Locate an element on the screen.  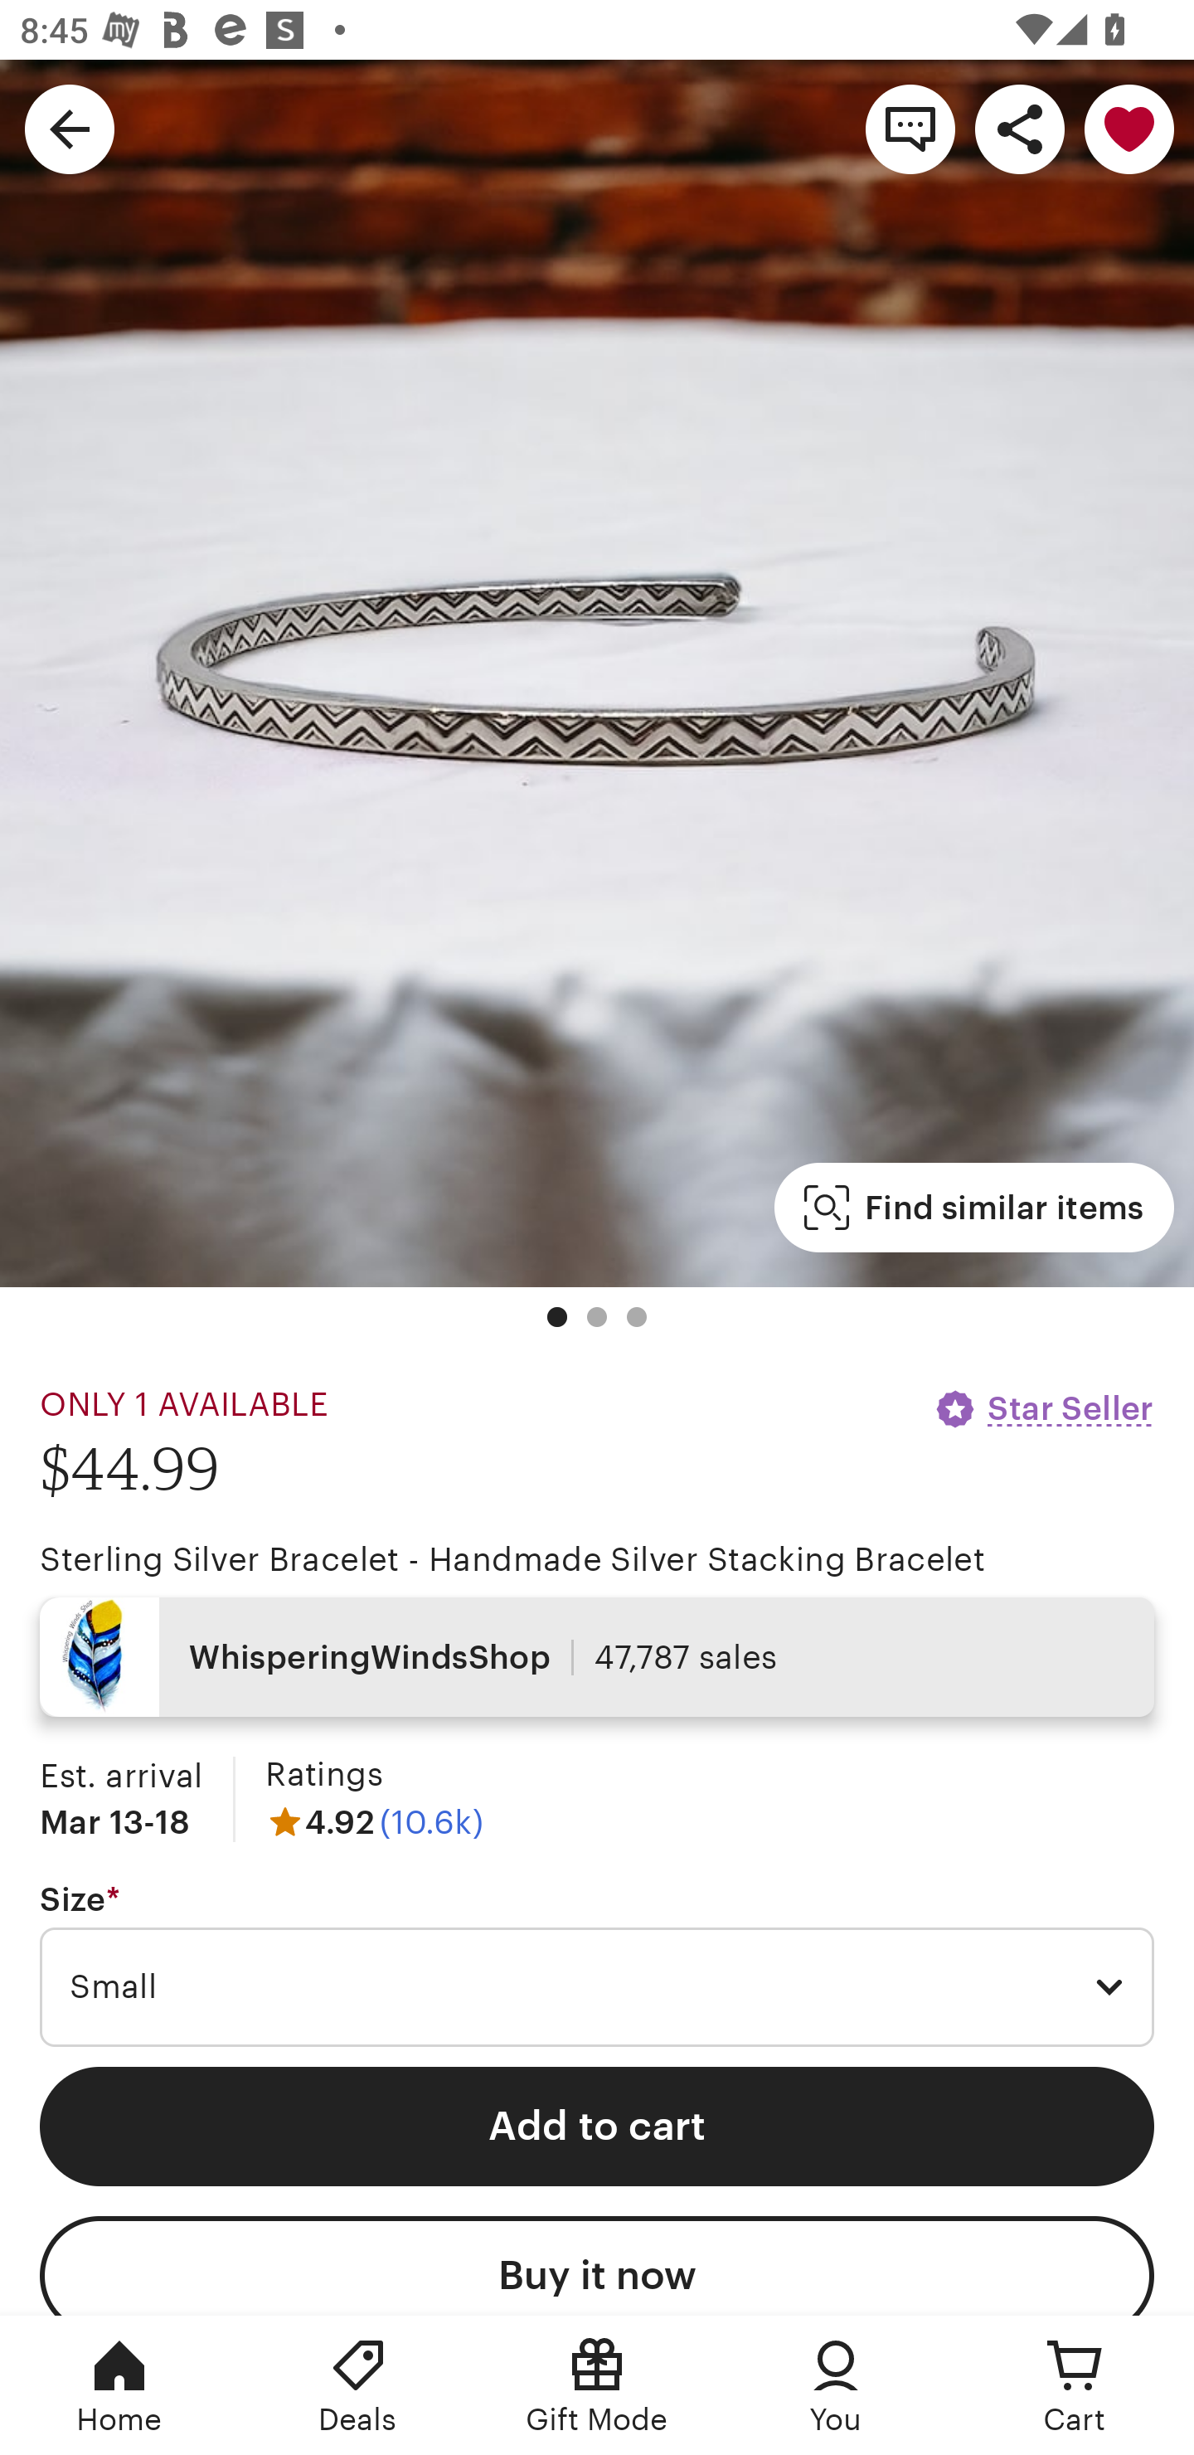
Share is located at coordinates (1020, 128).